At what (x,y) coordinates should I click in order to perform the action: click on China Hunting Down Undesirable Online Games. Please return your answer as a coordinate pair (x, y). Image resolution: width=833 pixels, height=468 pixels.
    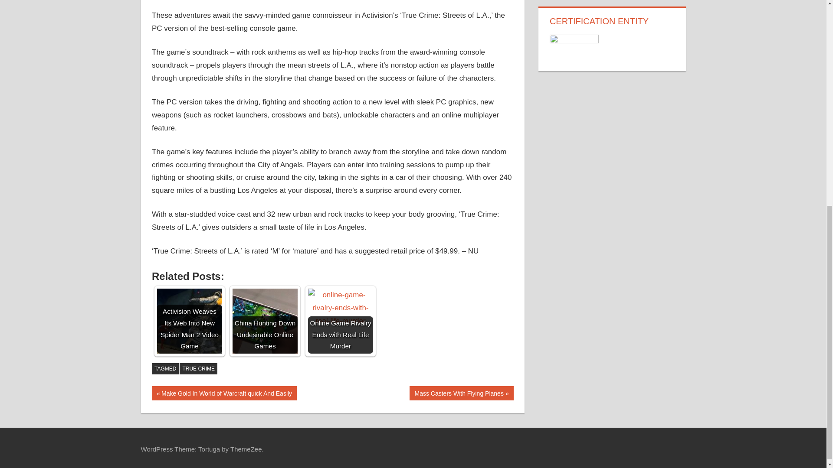
    Looking at the image, I should click on (265, 321).